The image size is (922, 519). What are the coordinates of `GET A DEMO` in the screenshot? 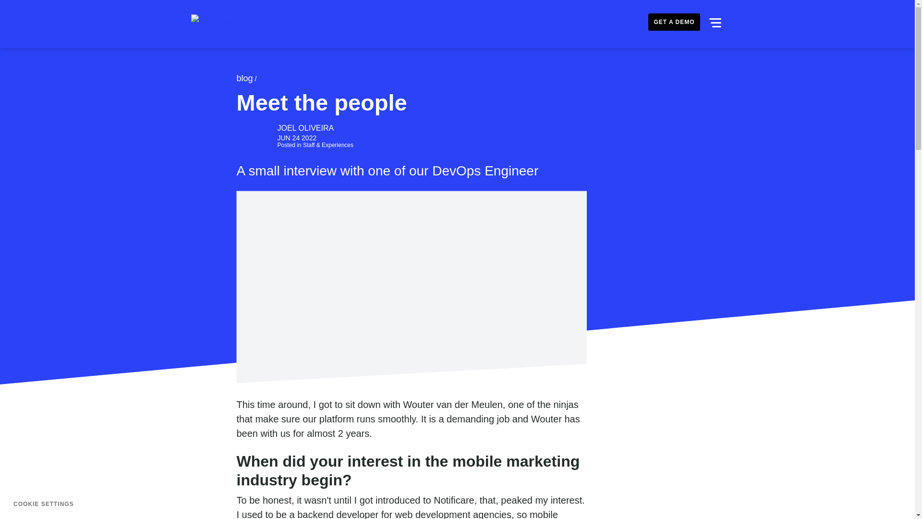 It's located at (674, 22).